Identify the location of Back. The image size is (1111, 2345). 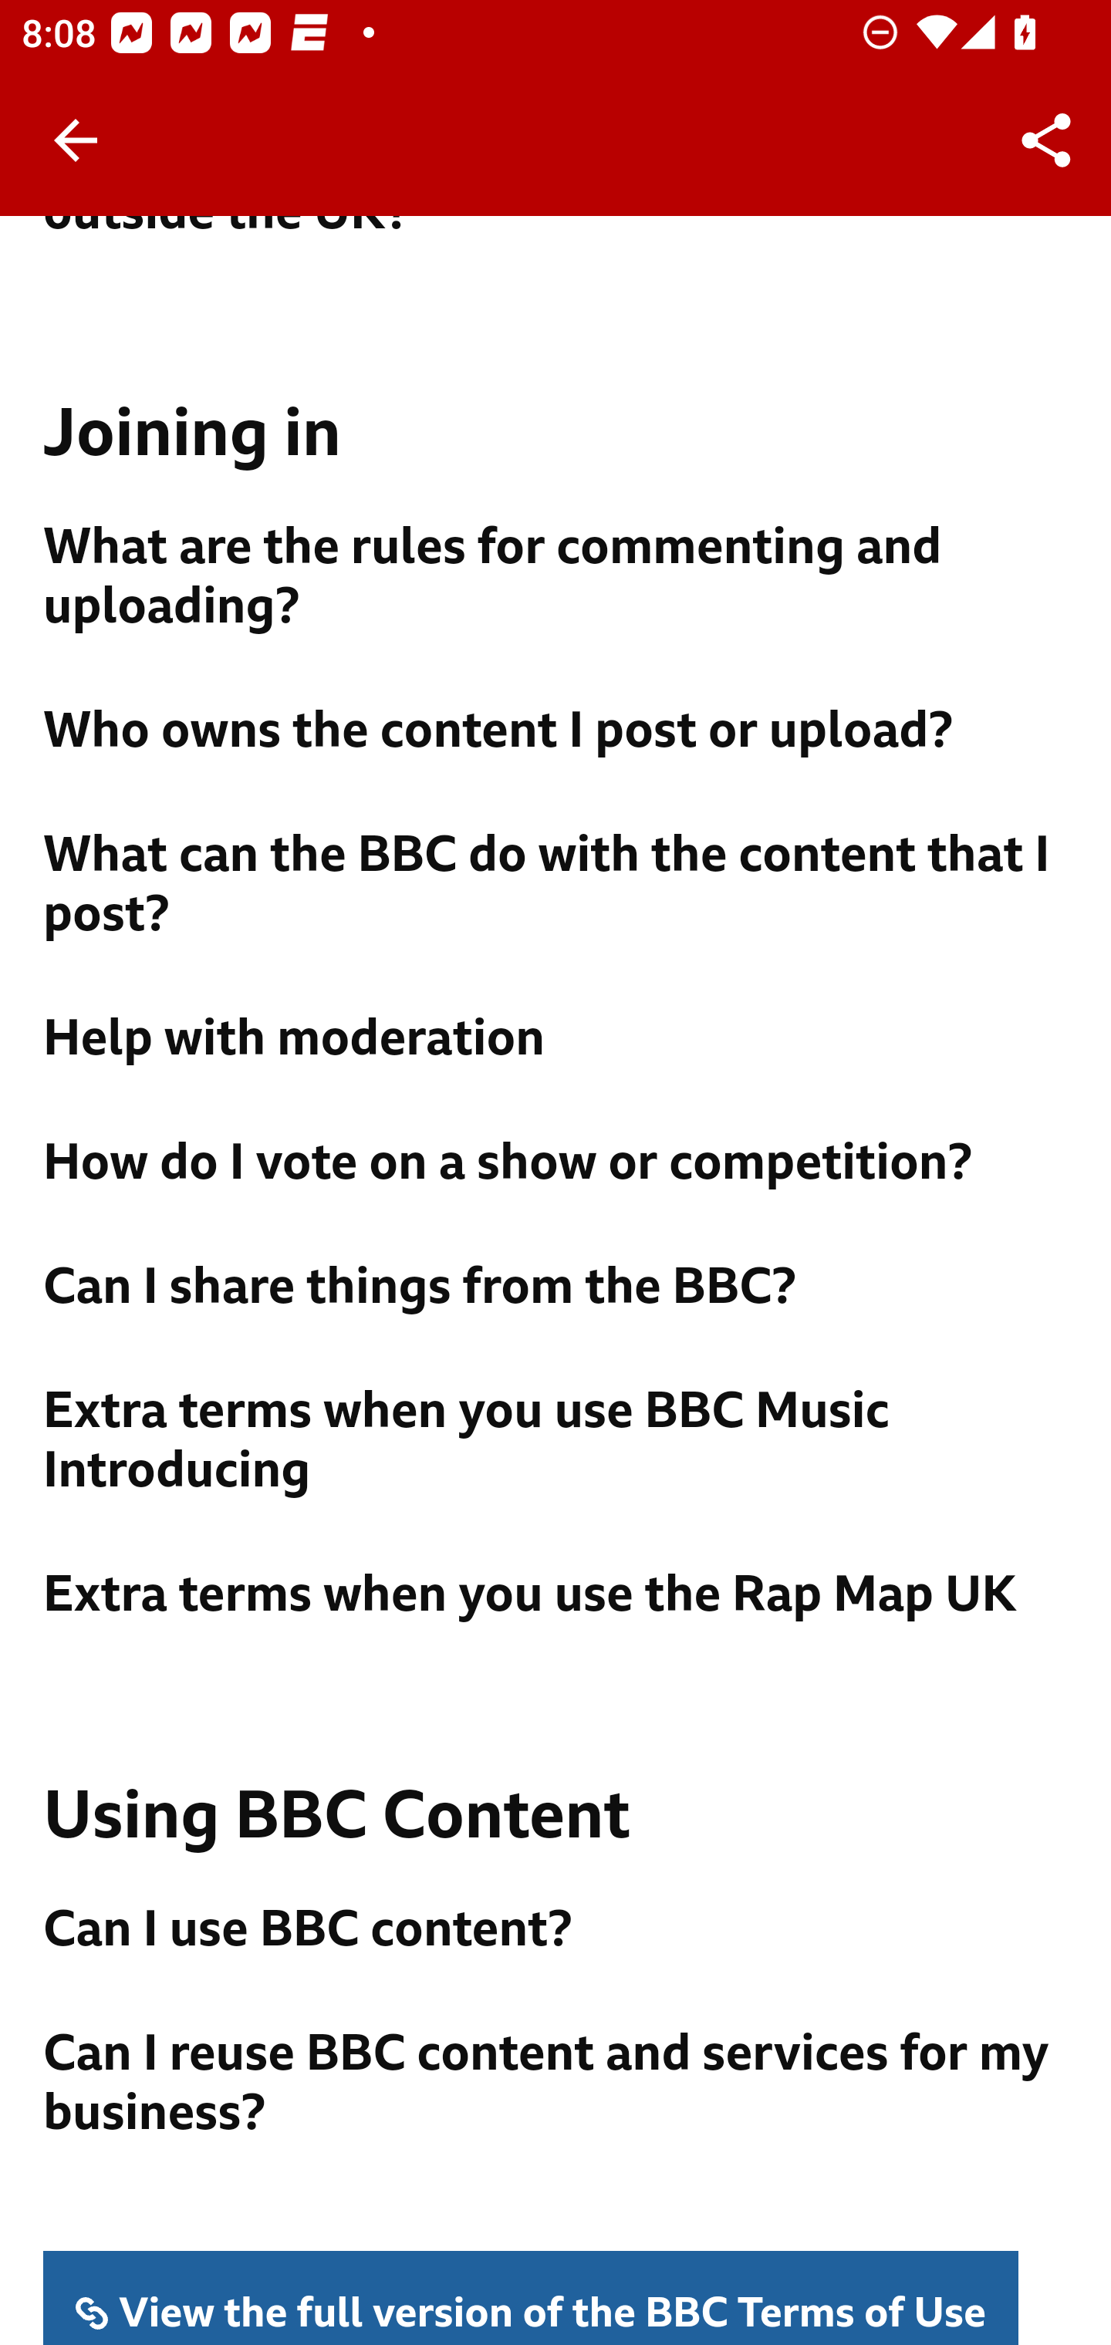
(76, 140).